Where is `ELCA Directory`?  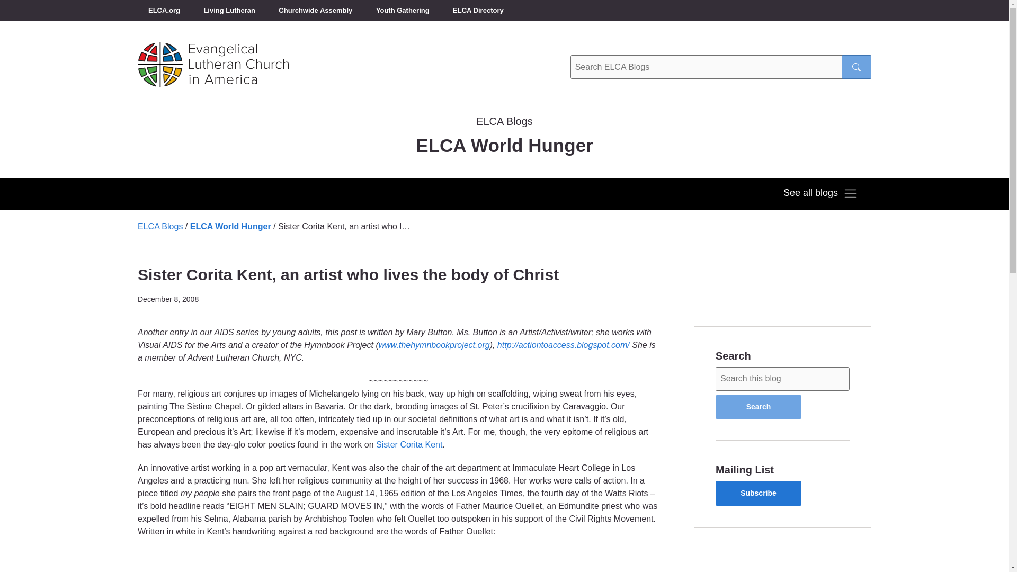
ELCA Directory is located at coordinates (478, 11).